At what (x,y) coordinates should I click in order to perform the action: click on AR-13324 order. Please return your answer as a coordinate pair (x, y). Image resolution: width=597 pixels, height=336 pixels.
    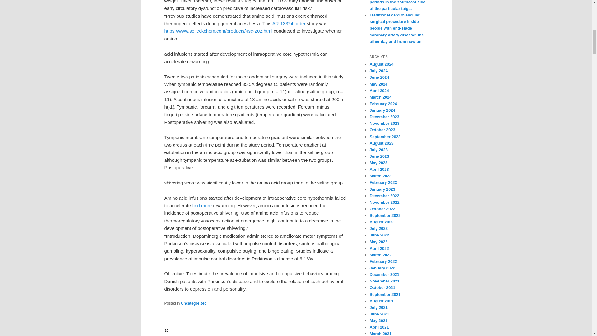
    Looking at the image, I should click on (289, 23).